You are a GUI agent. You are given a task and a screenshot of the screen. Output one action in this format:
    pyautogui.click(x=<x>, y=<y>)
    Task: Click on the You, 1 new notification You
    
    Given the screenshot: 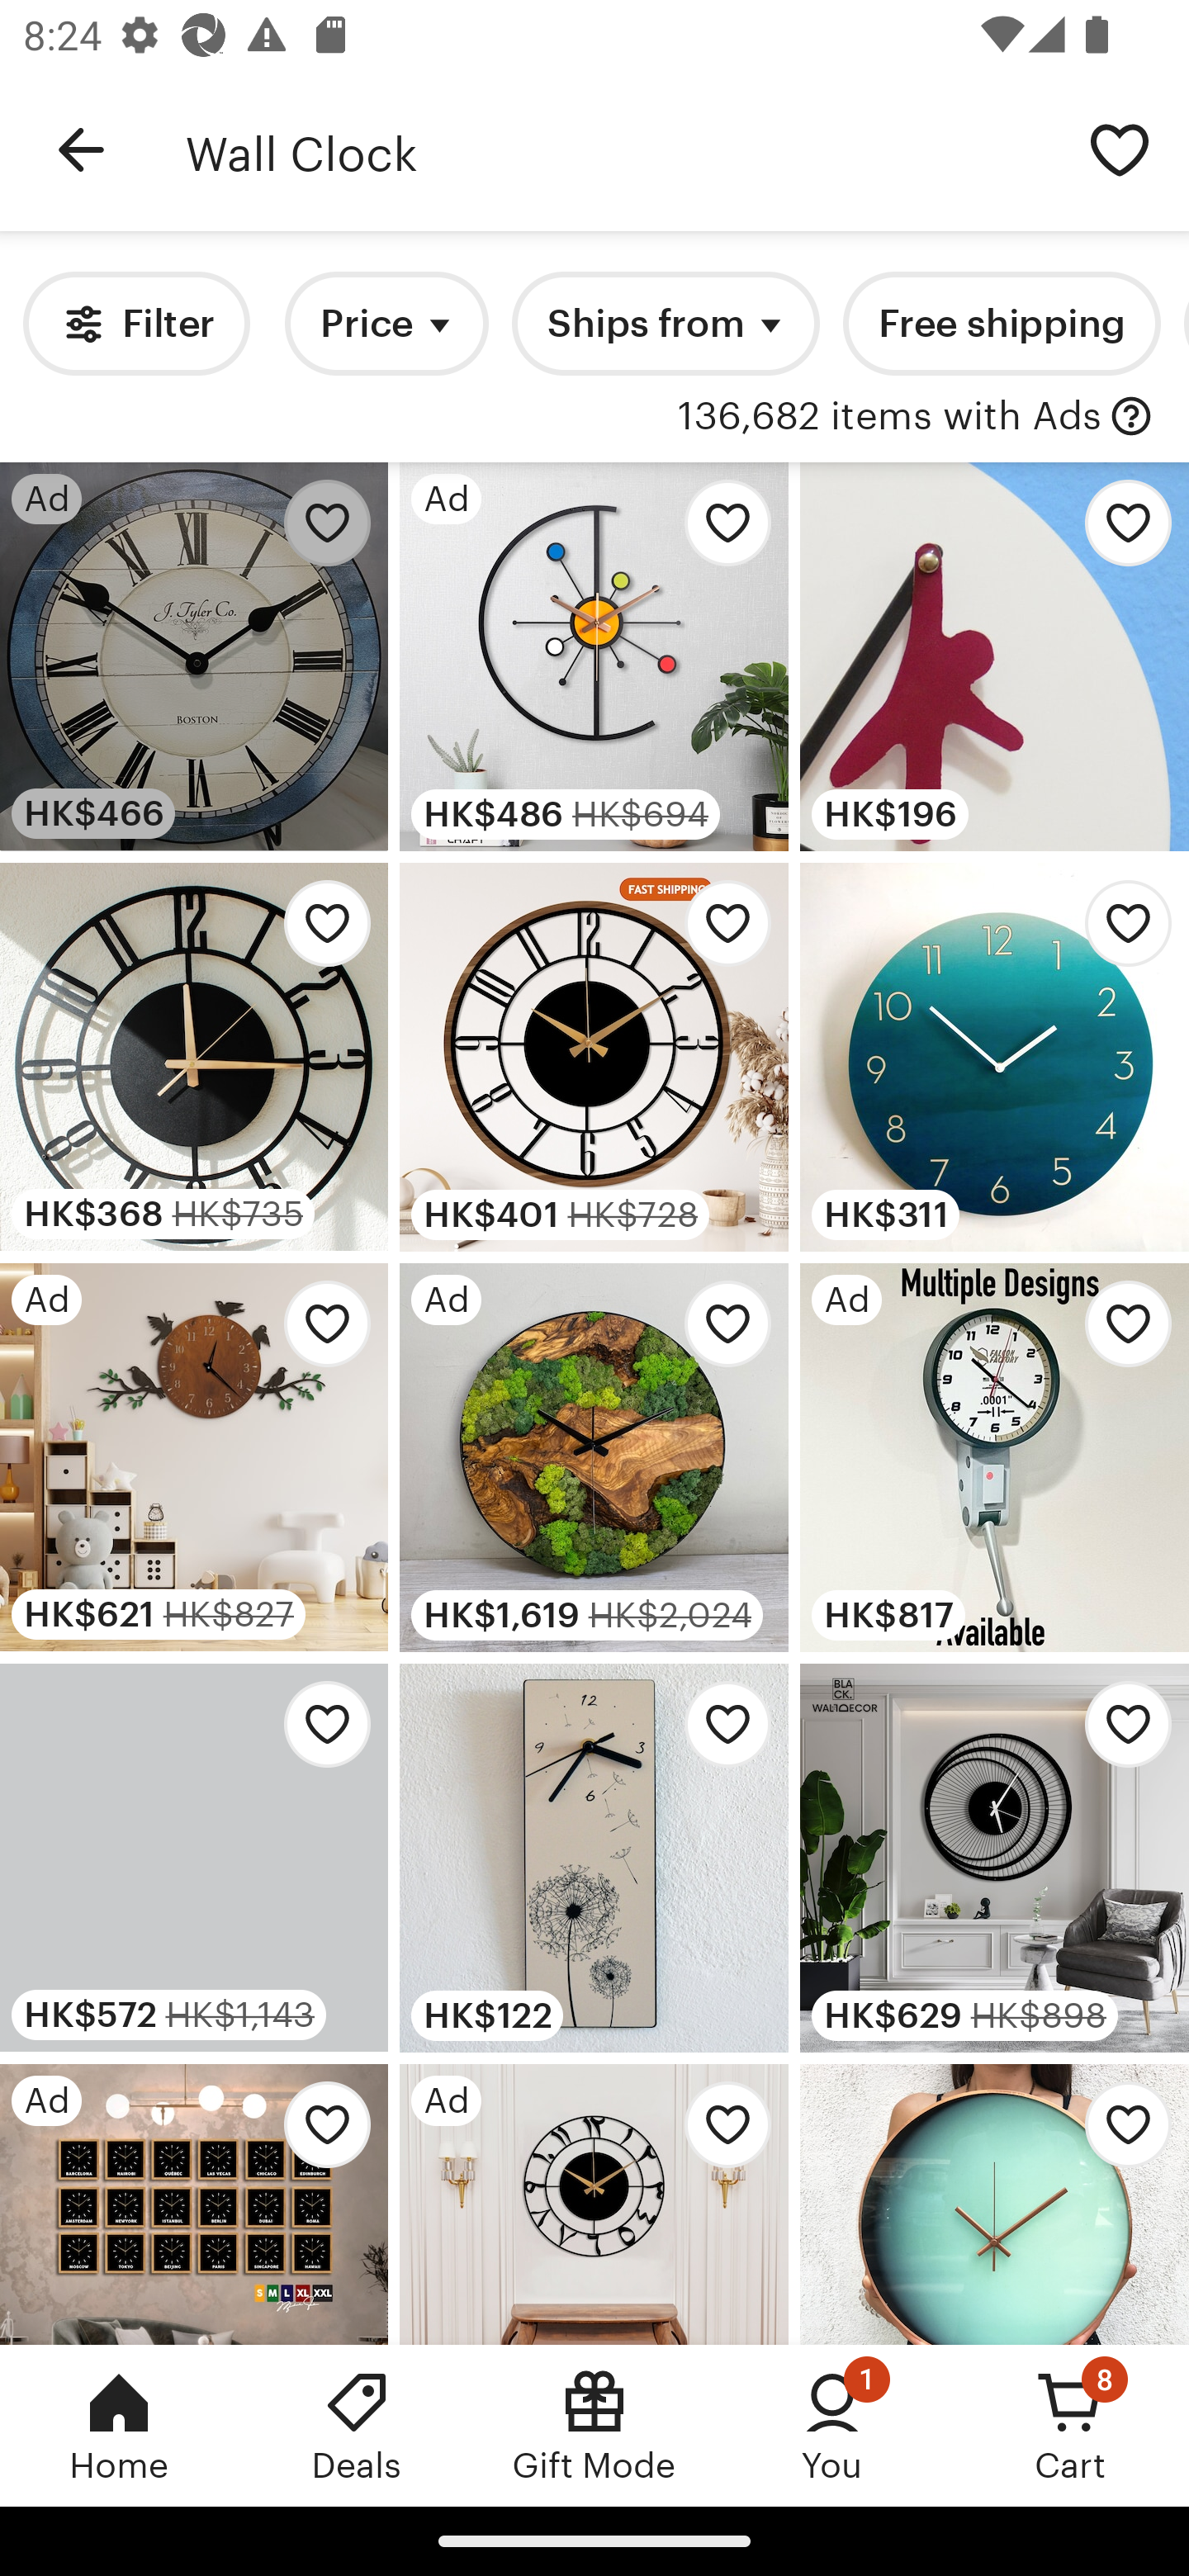 What is the action you would take?
    pyautogui.click(x=832, y=2425)
    